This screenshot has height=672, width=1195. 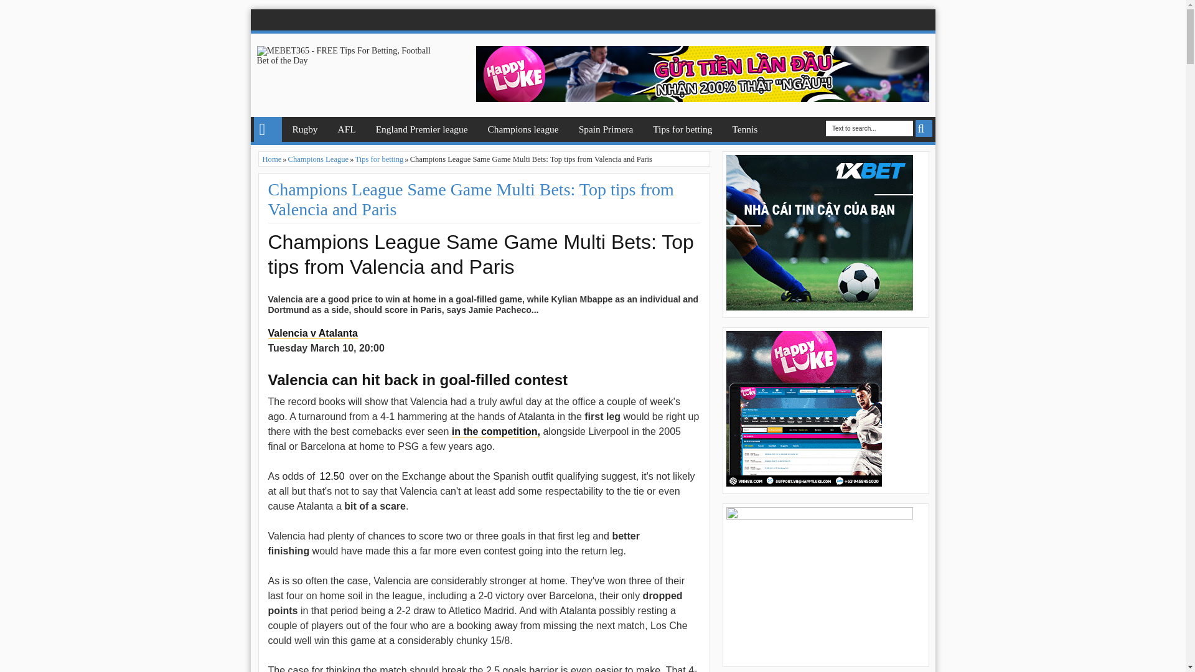 I want to click on Tips for betting, so click(x=682, y=129).